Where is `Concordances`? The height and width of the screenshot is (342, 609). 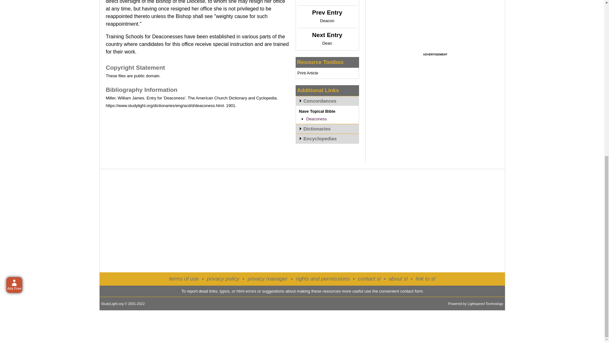
Concordances is located at coordinates (327, 101).